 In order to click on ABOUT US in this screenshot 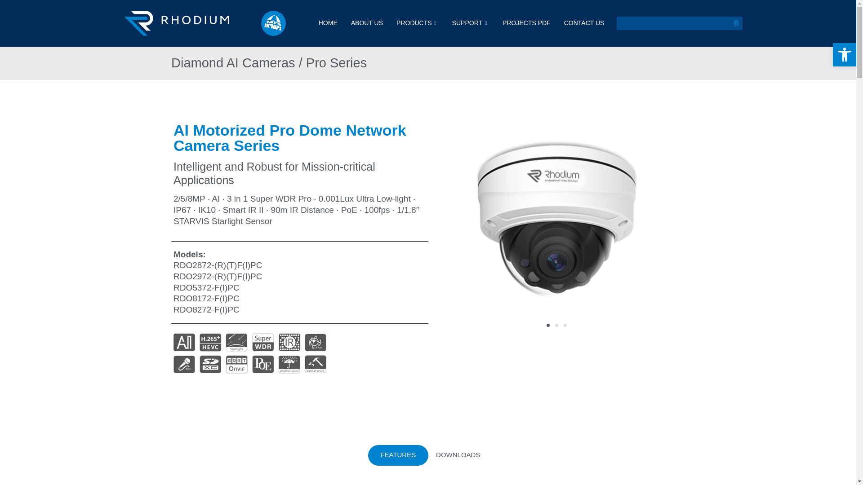, I will do `click(367, 23)`.